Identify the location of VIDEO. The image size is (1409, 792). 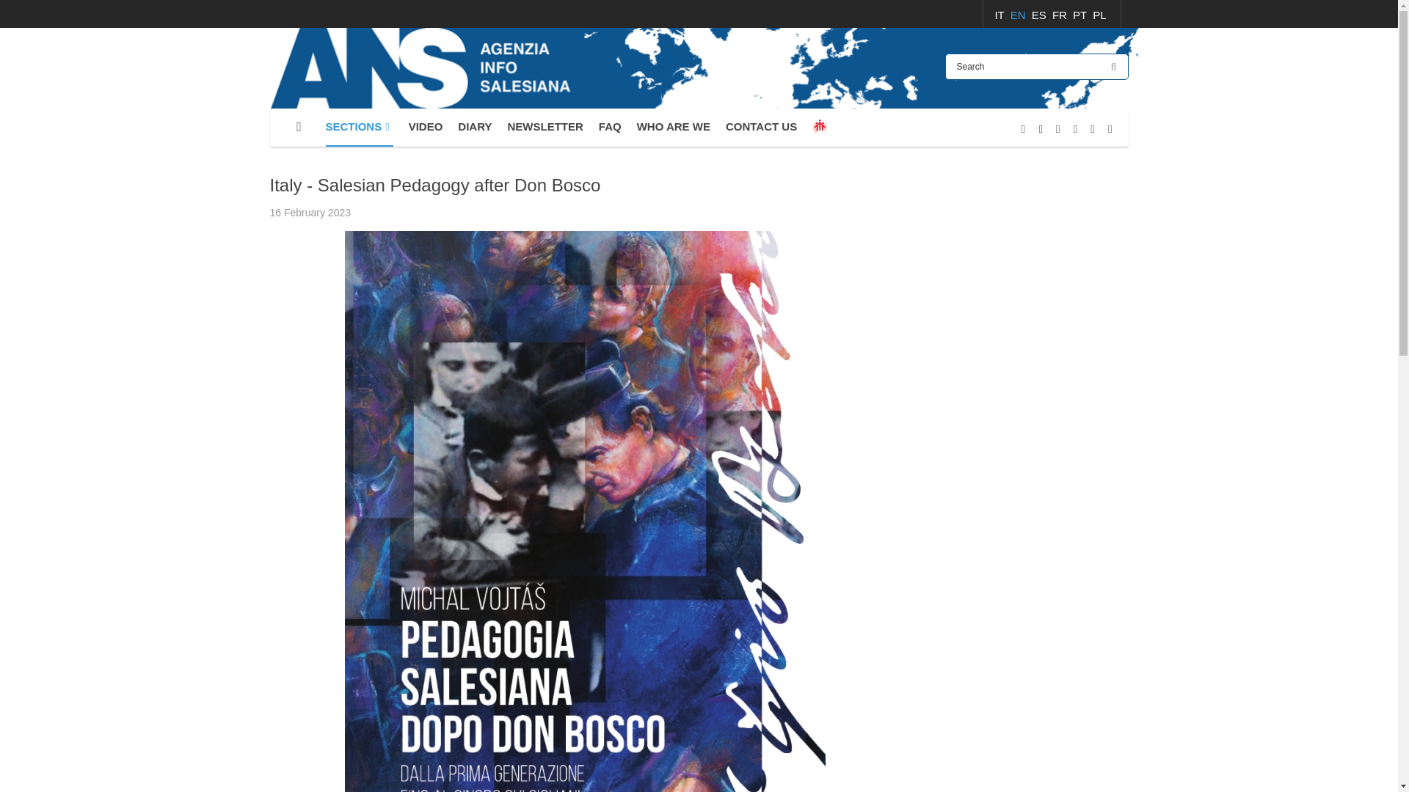
(426, 127).